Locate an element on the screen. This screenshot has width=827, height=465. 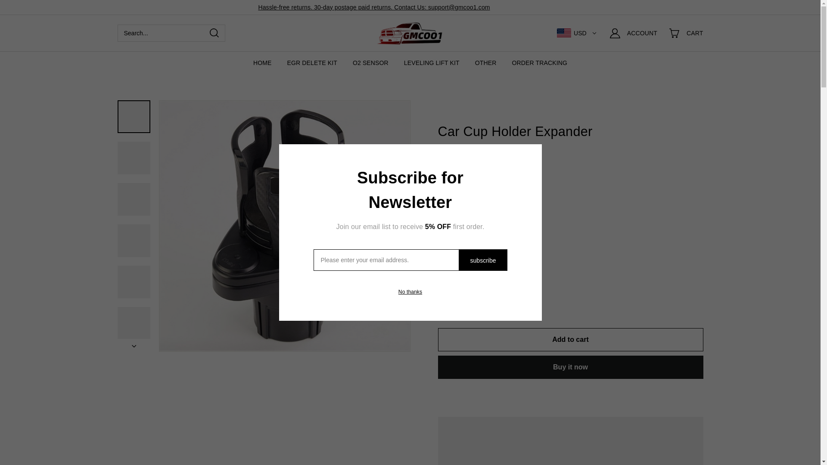
CART is located at coordinates (691, 33).